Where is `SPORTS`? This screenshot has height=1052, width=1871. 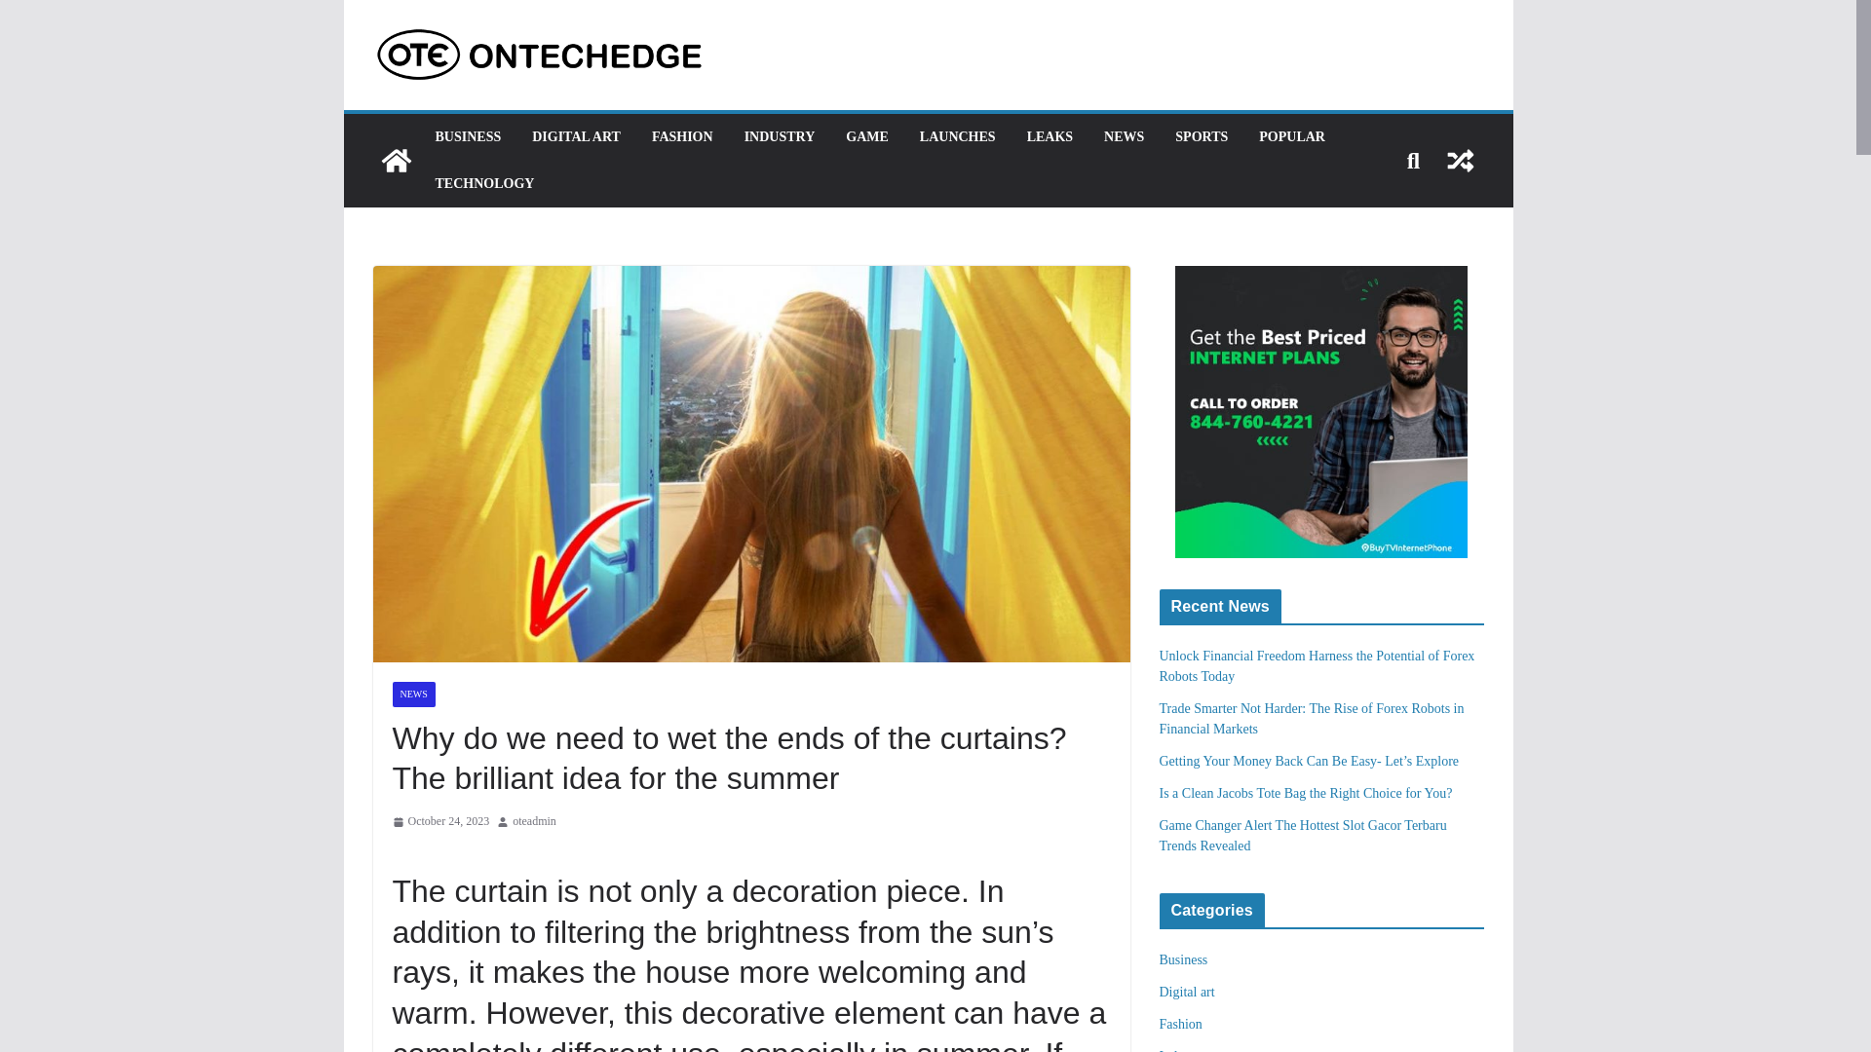 SPORTS is located at coordinates (1201, 137).